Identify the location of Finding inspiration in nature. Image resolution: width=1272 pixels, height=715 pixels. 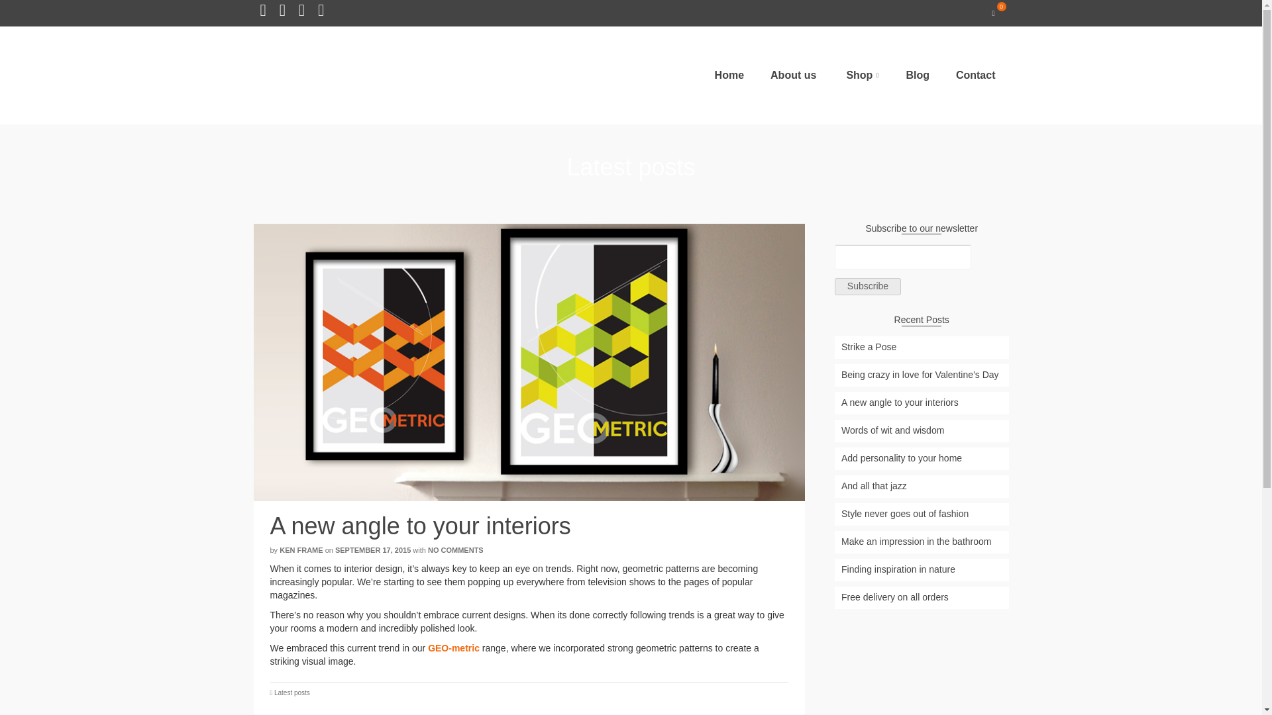
(921, 569).